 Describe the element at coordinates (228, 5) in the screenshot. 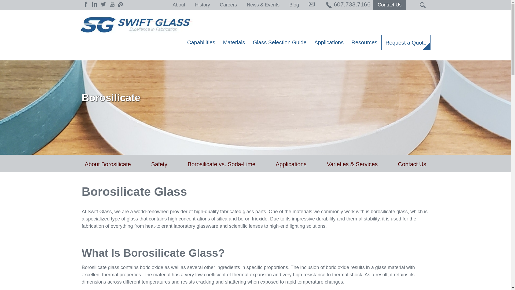

I see `Careers` at that location.